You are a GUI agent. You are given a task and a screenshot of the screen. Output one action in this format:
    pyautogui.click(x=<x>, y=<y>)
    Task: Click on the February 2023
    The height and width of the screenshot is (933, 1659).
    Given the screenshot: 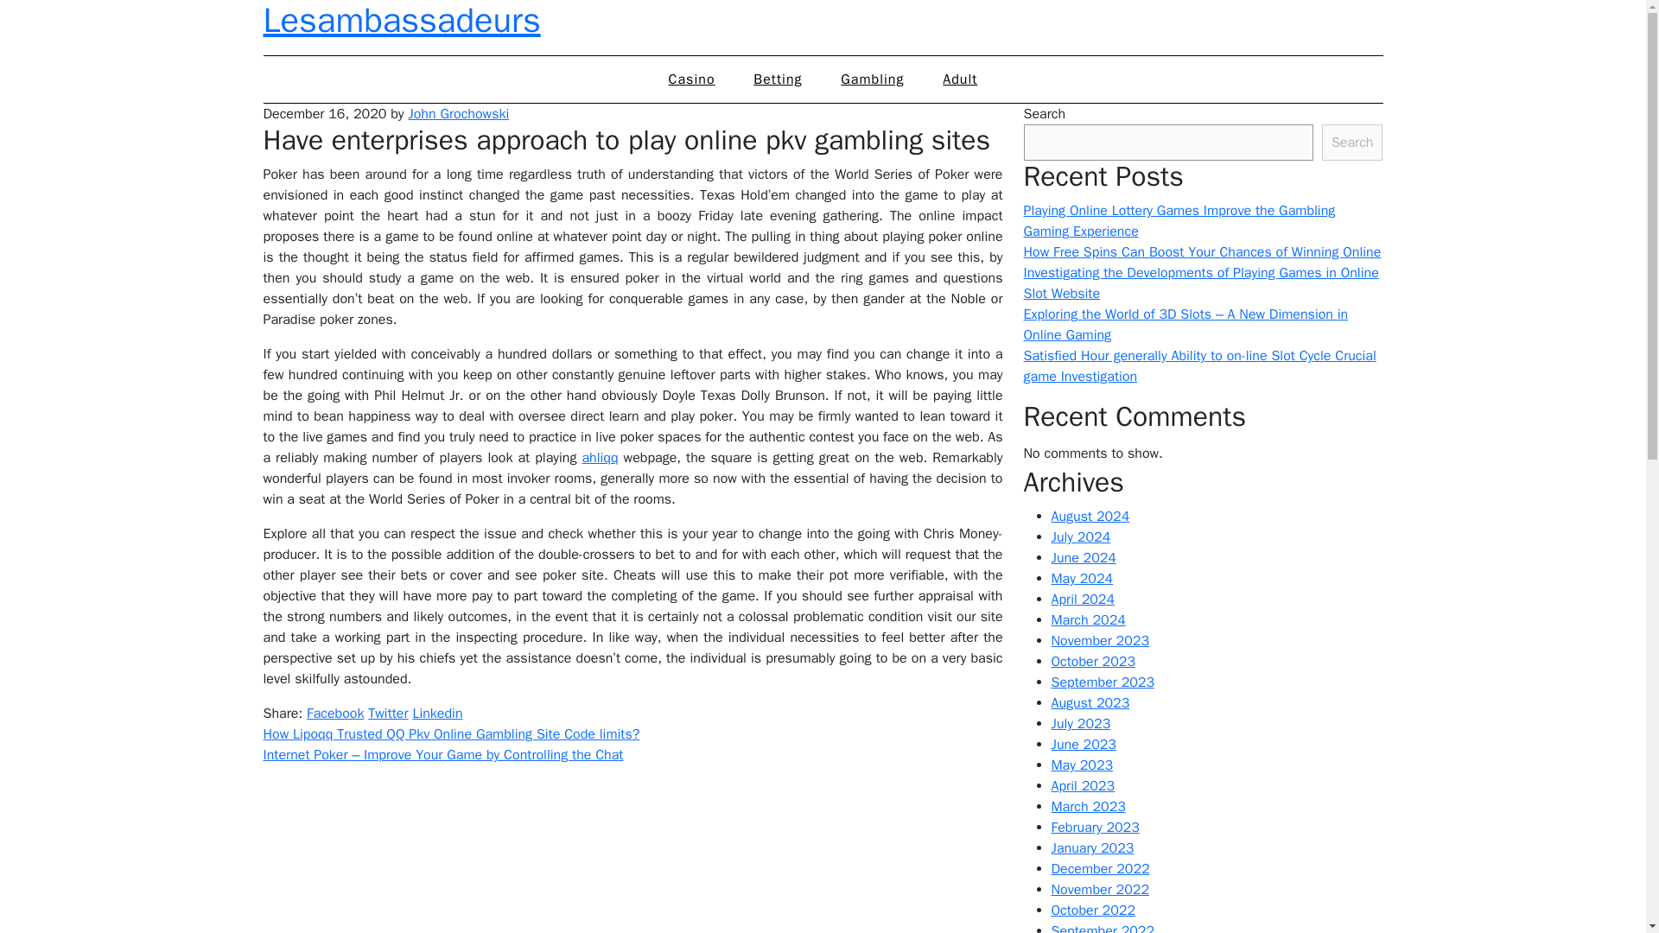 What is the action you would take?
    pyautogui.click(x=1094, y=828)
    